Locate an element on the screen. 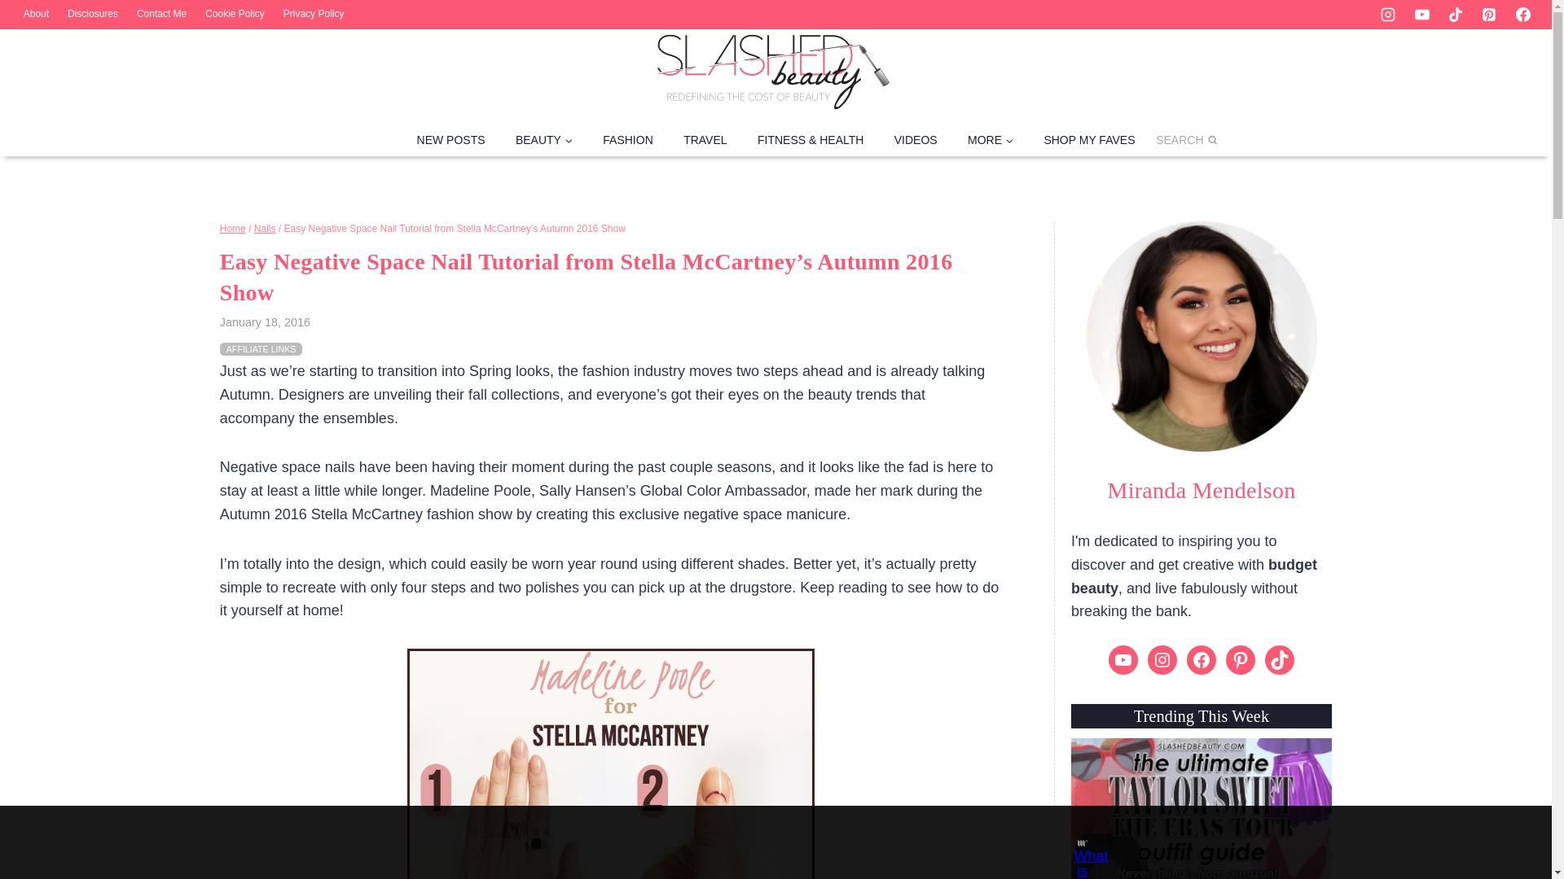 Image resolution: width=1564 pixels, height=879 pixels. Nails is located at coordinates (265, 229).